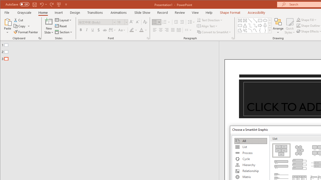 Image resolution: width=321 pixels, height=180 pixels. I want to click on Font..., so click(148, 38).